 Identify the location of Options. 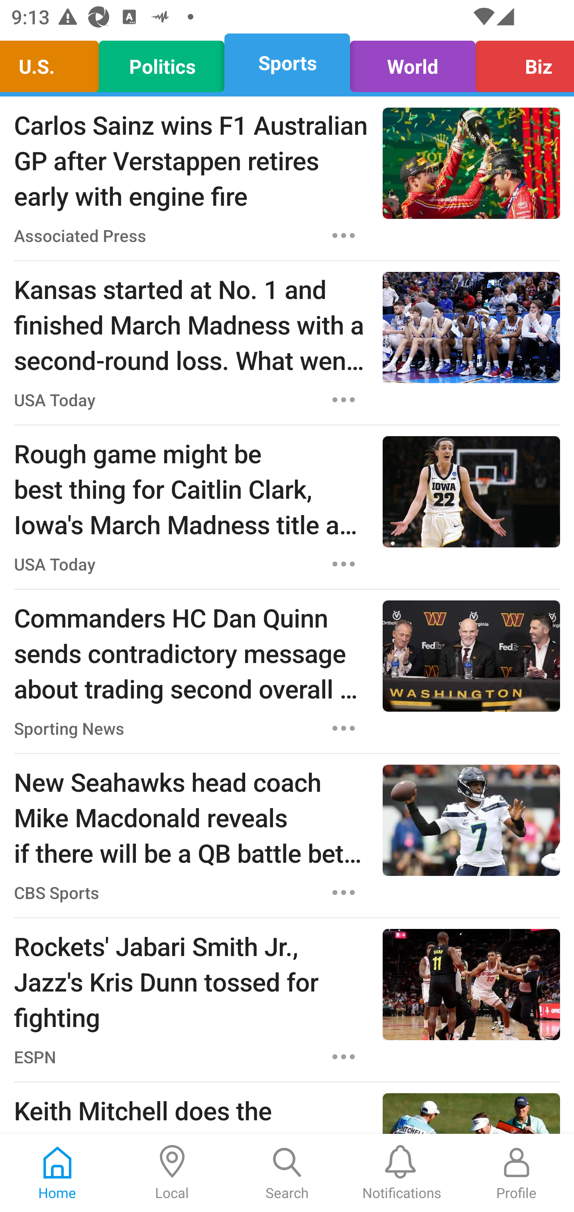
(344, 728).